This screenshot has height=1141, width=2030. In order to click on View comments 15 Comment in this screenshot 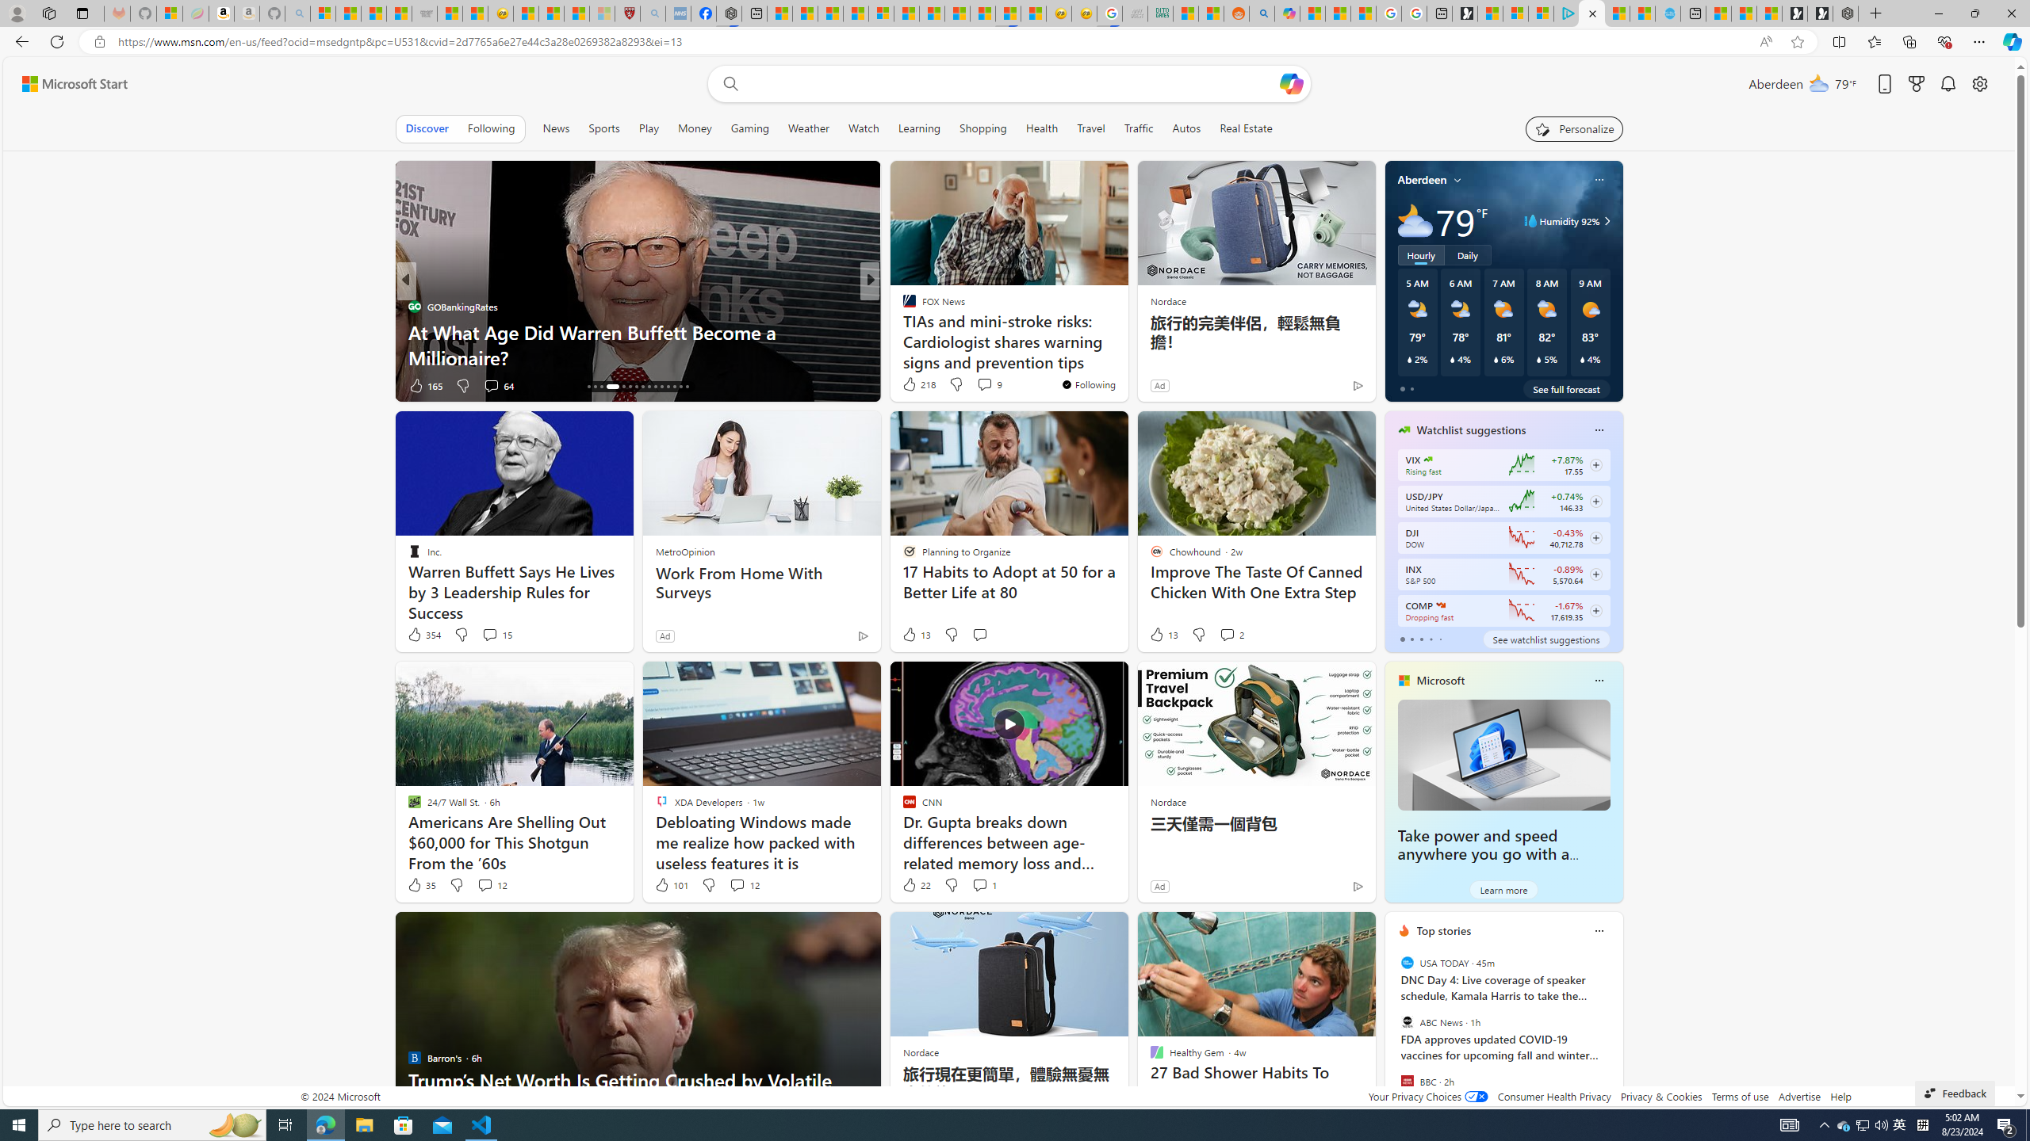, I will do `click(496, 635)`.